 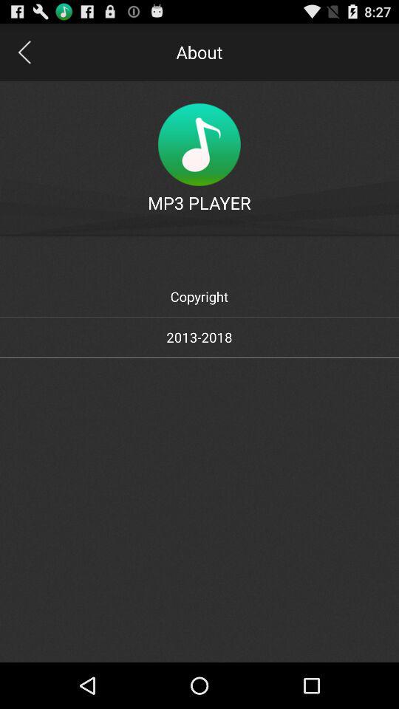 What do you see at coordinates (24, 52) in the screenshot?
I see `press icon to the left of about icon` at bounding box center [24, 52].